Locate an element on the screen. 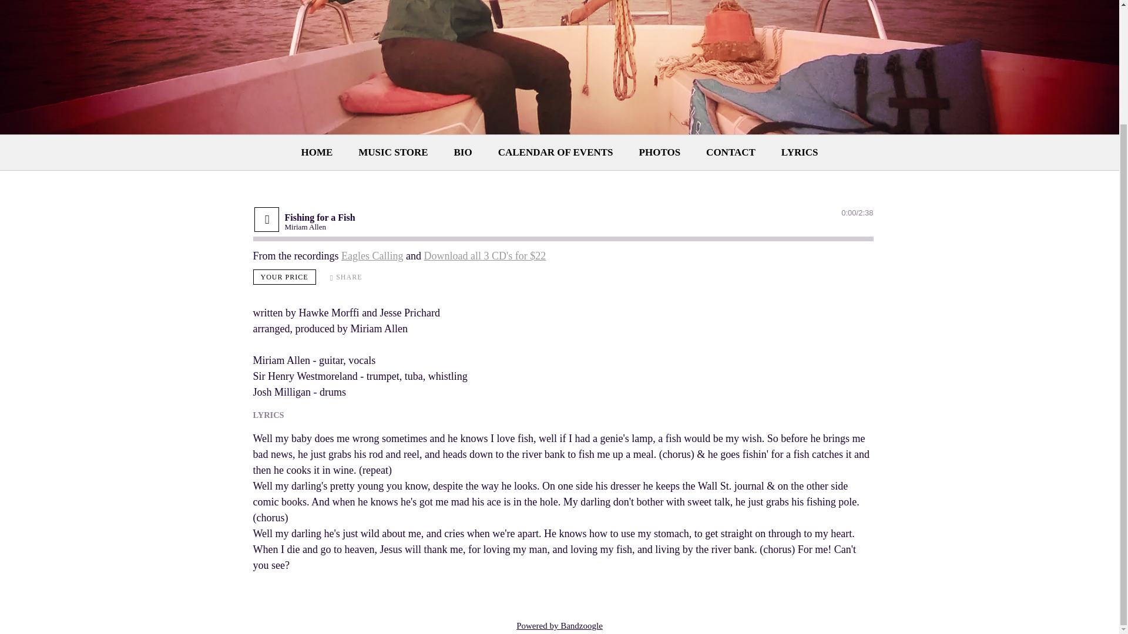 This screenshot has width=1128, height=634. Share Fishing for a Fish is located at coordinates (346, 276).